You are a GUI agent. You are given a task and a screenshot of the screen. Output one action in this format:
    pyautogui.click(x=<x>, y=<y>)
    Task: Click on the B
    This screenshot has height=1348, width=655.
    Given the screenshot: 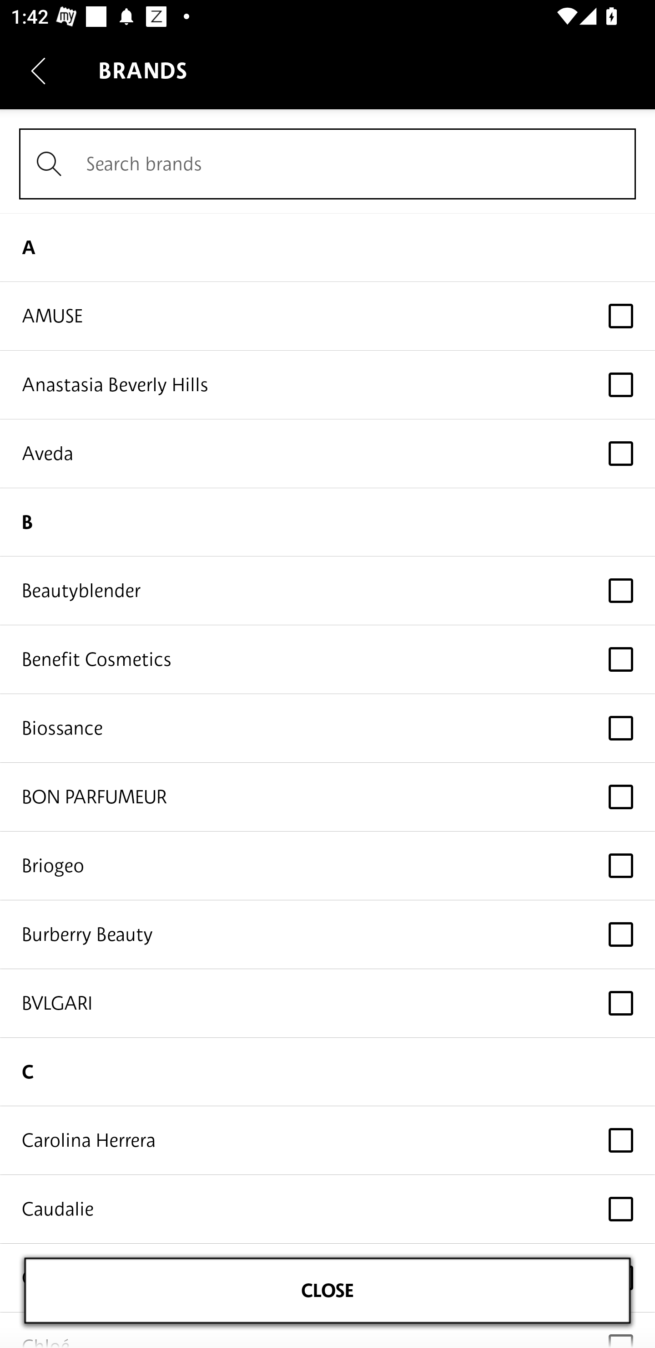 What is the action you would take?
    pyautogui.click(x=327, y=521)
    